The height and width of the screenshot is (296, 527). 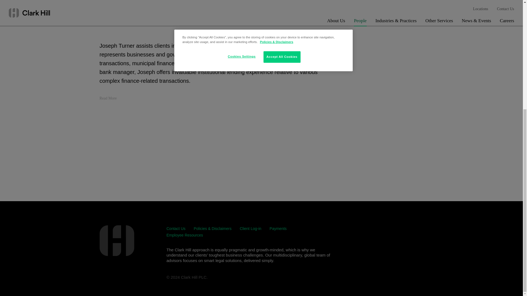 I want to click on Read More, so click(x=111, y=98).